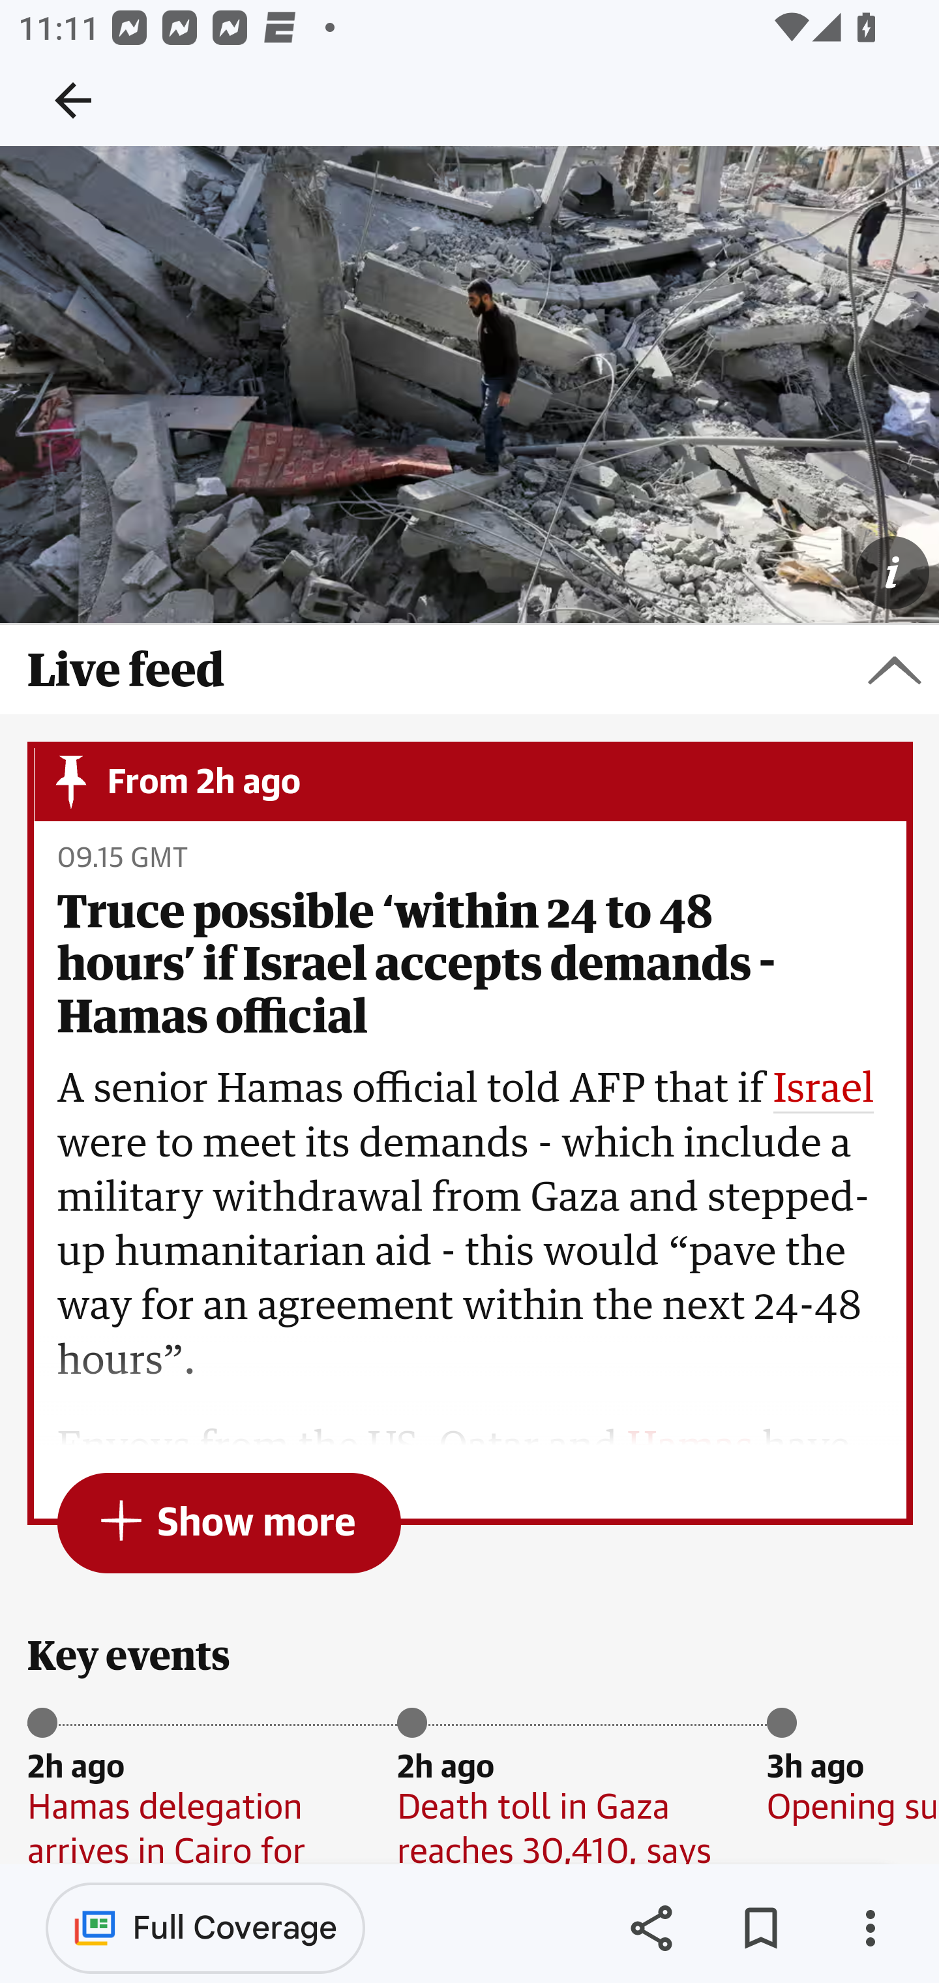 This screenshot has height=1983, width=939. What do you see at coordinates (760, 1928) in the screenshot?
I see `Save for later` at bounding box center [760, 1928].